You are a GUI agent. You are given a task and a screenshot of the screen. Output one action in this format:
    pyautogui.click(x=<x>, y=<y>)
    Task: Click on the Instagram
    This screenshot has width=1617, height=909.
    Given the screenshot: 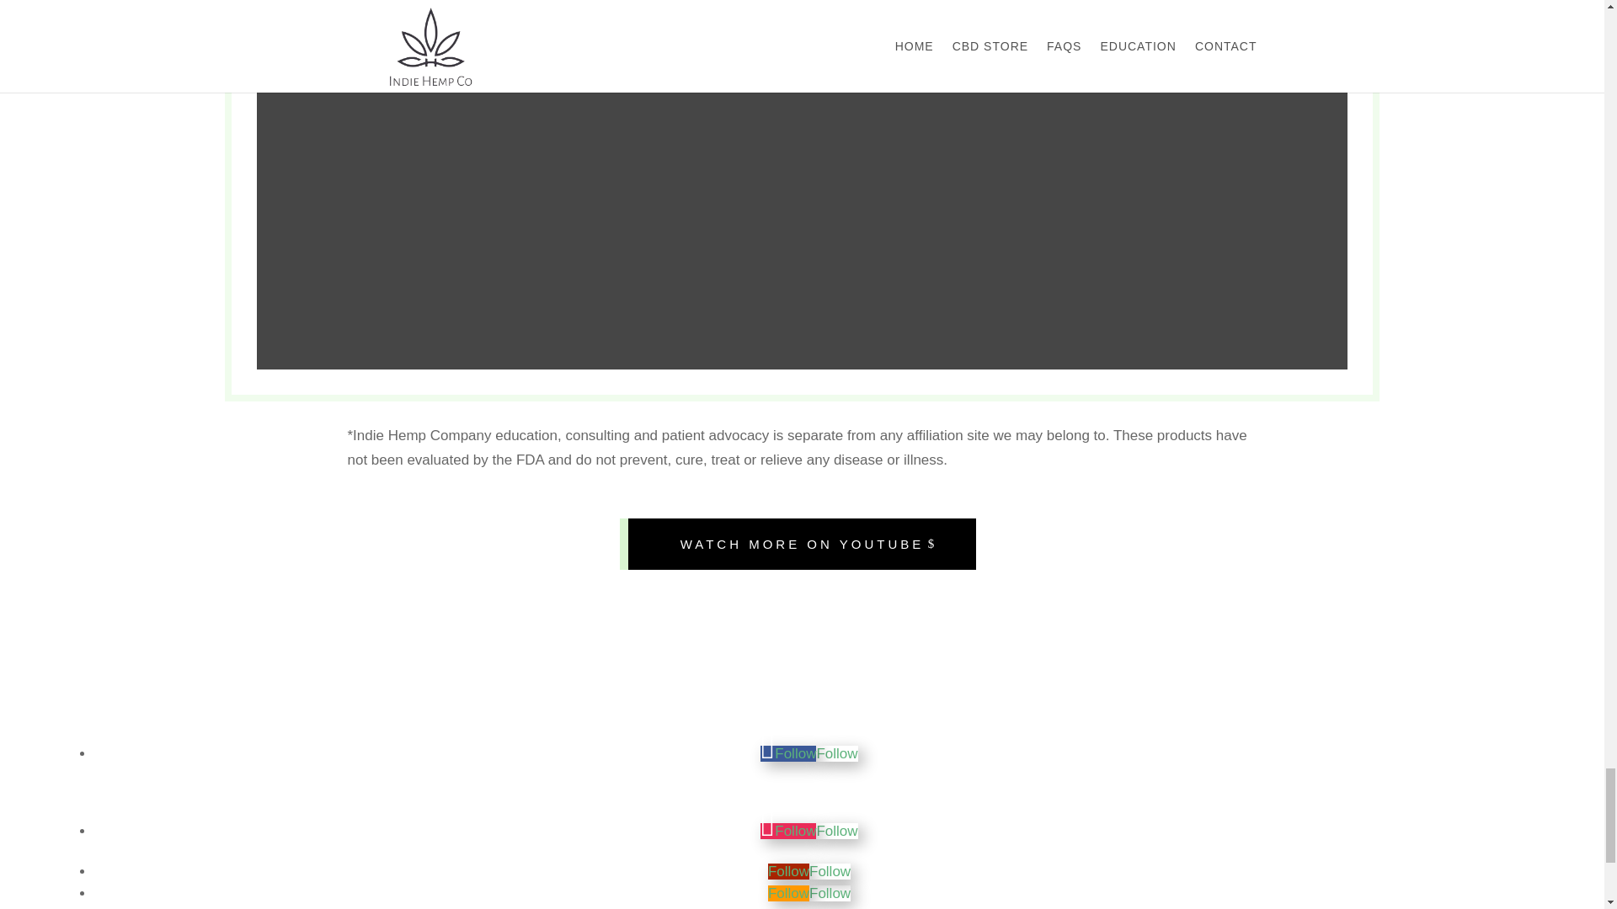 What is the action you would take?
    pyautogui.click(x=836, y=831)
    